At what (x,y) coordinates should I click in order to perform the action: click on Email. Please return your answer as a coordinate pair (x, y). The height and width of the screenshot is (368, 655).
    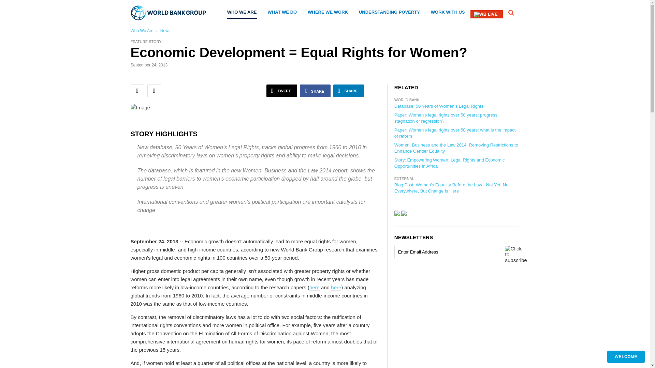
    Looking at the image, I should click on (137, 91).